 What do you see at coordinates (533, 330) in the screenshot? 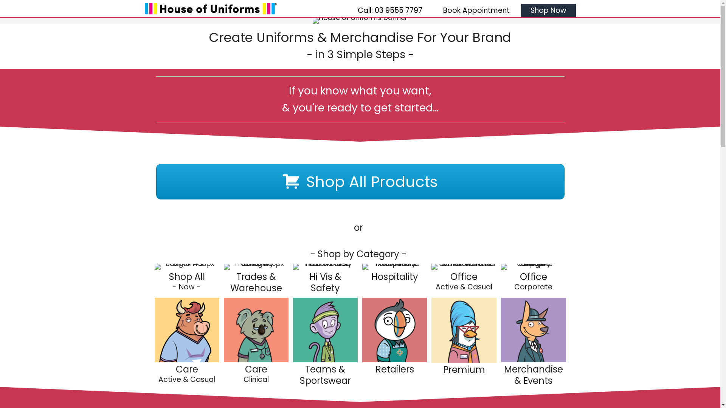
I see `Uniforms-Merchandise-400px` at bounding box center [533, 330].